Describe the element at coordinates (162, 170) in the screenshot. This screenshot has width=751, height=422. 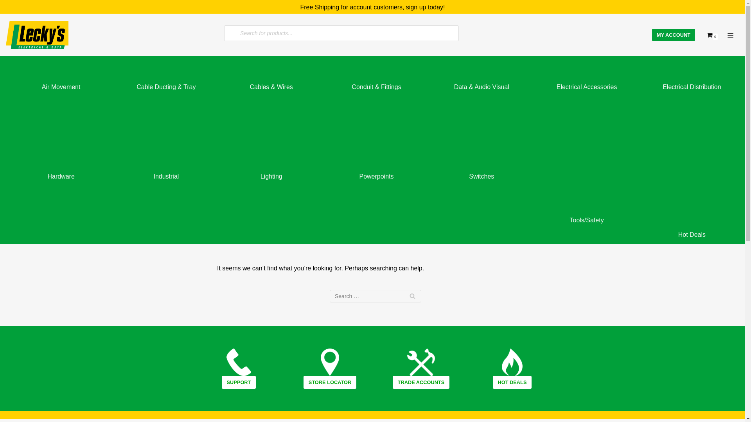
I see `Industrial` at that location.